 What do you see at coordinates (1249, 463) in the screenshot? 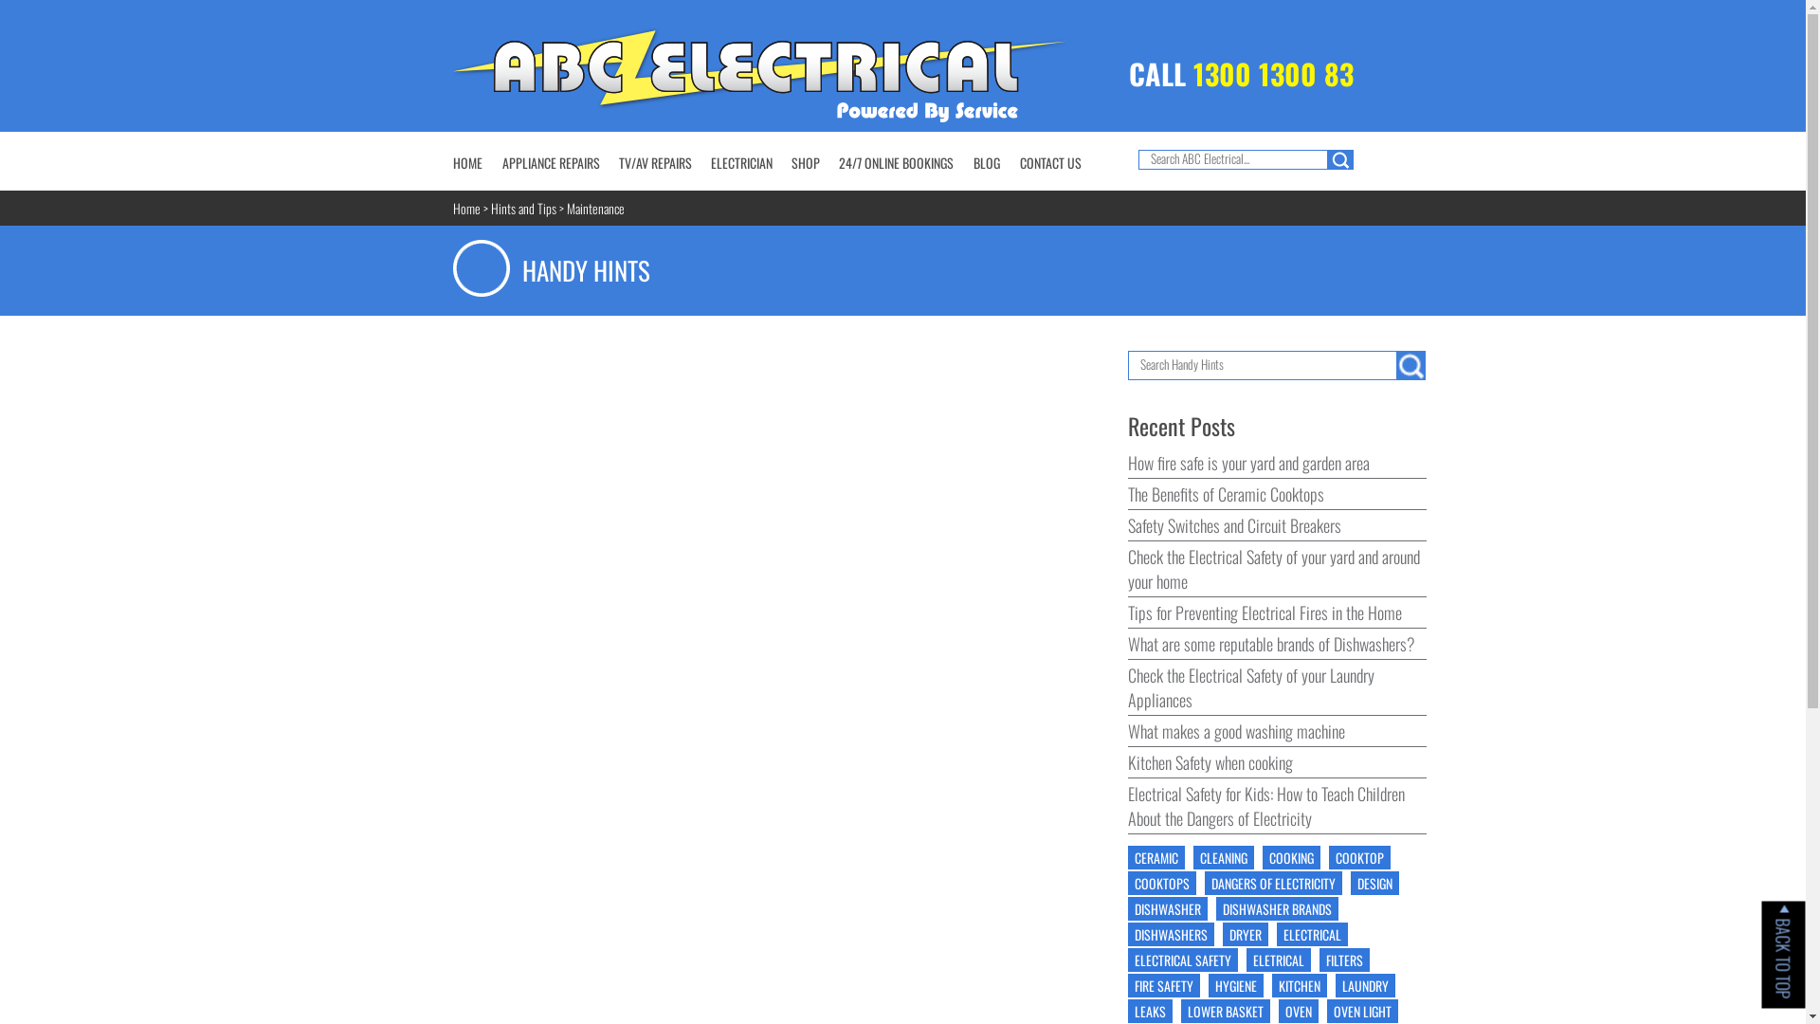
I see `How fire safe is your yard and garden area` at bounding box center [1249, 463].